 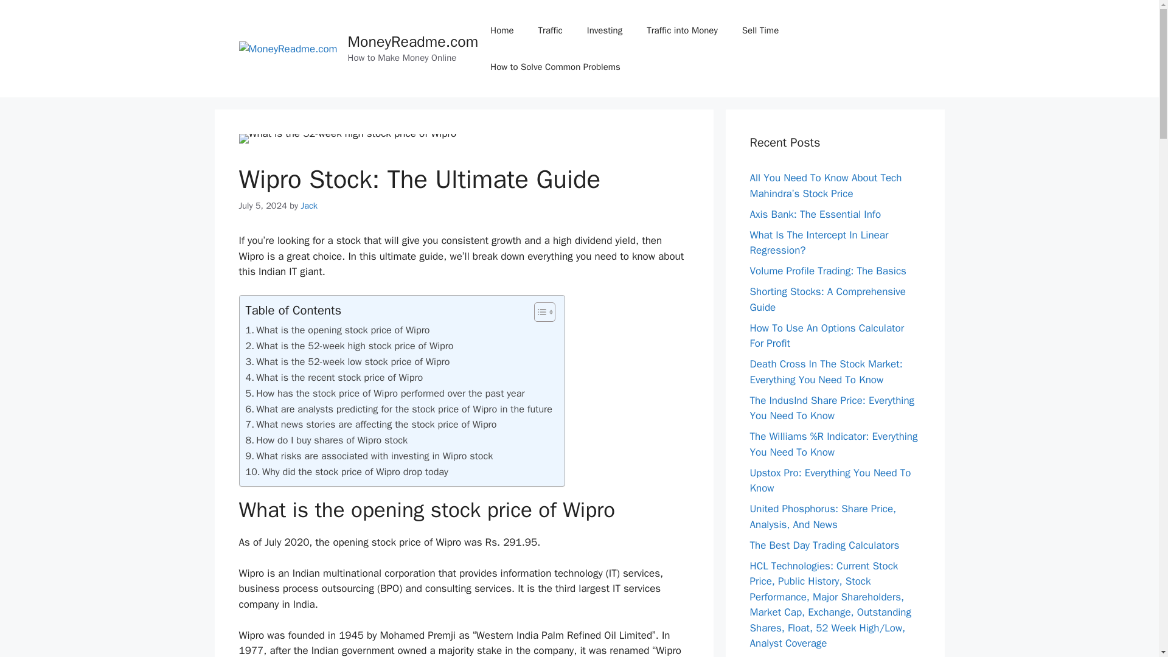 I want to click on What is the 52-week low stock price of Wipro, so click(x=347, y=362).